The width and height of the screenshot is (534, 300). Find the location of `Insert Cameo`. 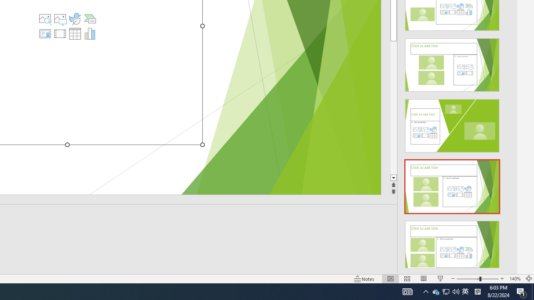

Insert Cameo is located at coordinates (45, 33).